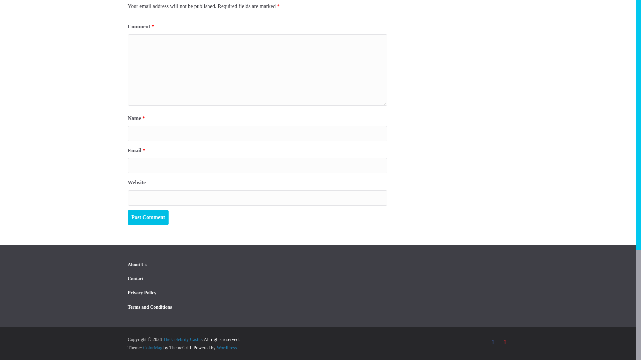  I want to click on Post Comment, so click(148, 217).